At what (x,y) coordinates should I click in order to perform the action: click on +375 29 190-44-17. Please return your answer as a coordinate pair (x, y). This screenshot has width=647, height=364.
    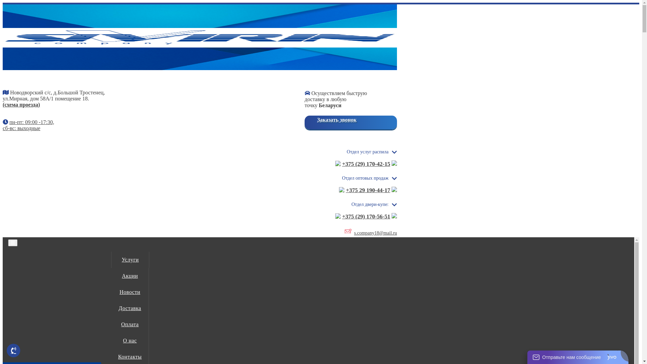
    Looking at the image, I should click on (368, 190).